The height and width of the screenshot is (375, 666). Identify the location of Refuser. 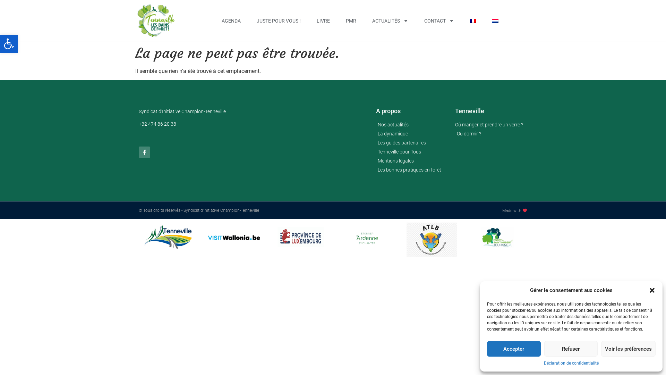
(571, 349).